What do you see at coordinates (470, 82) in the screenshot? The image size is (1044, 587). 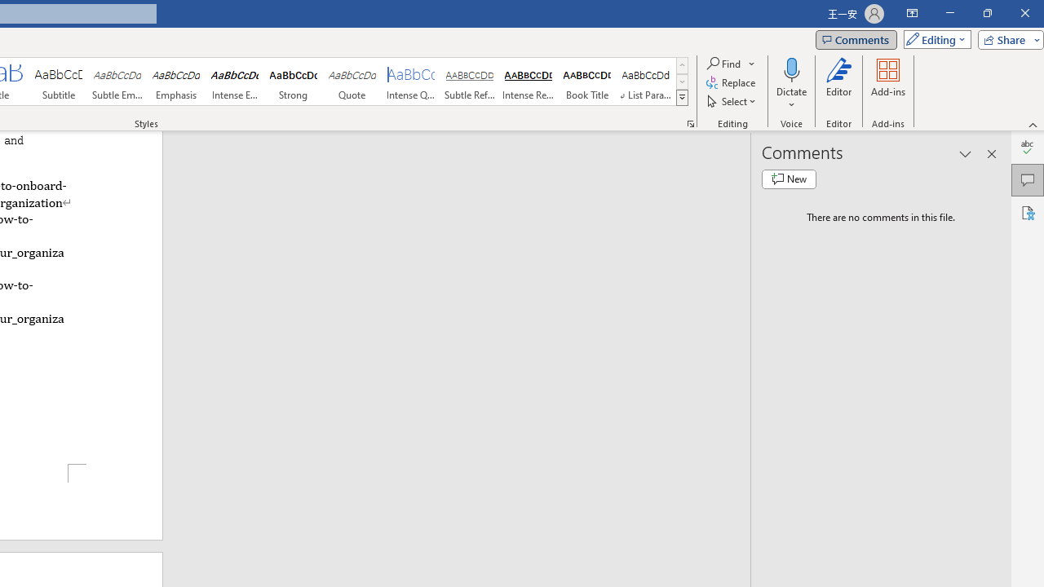 I see `Subtle Reference` at bounding box center [470, 82].